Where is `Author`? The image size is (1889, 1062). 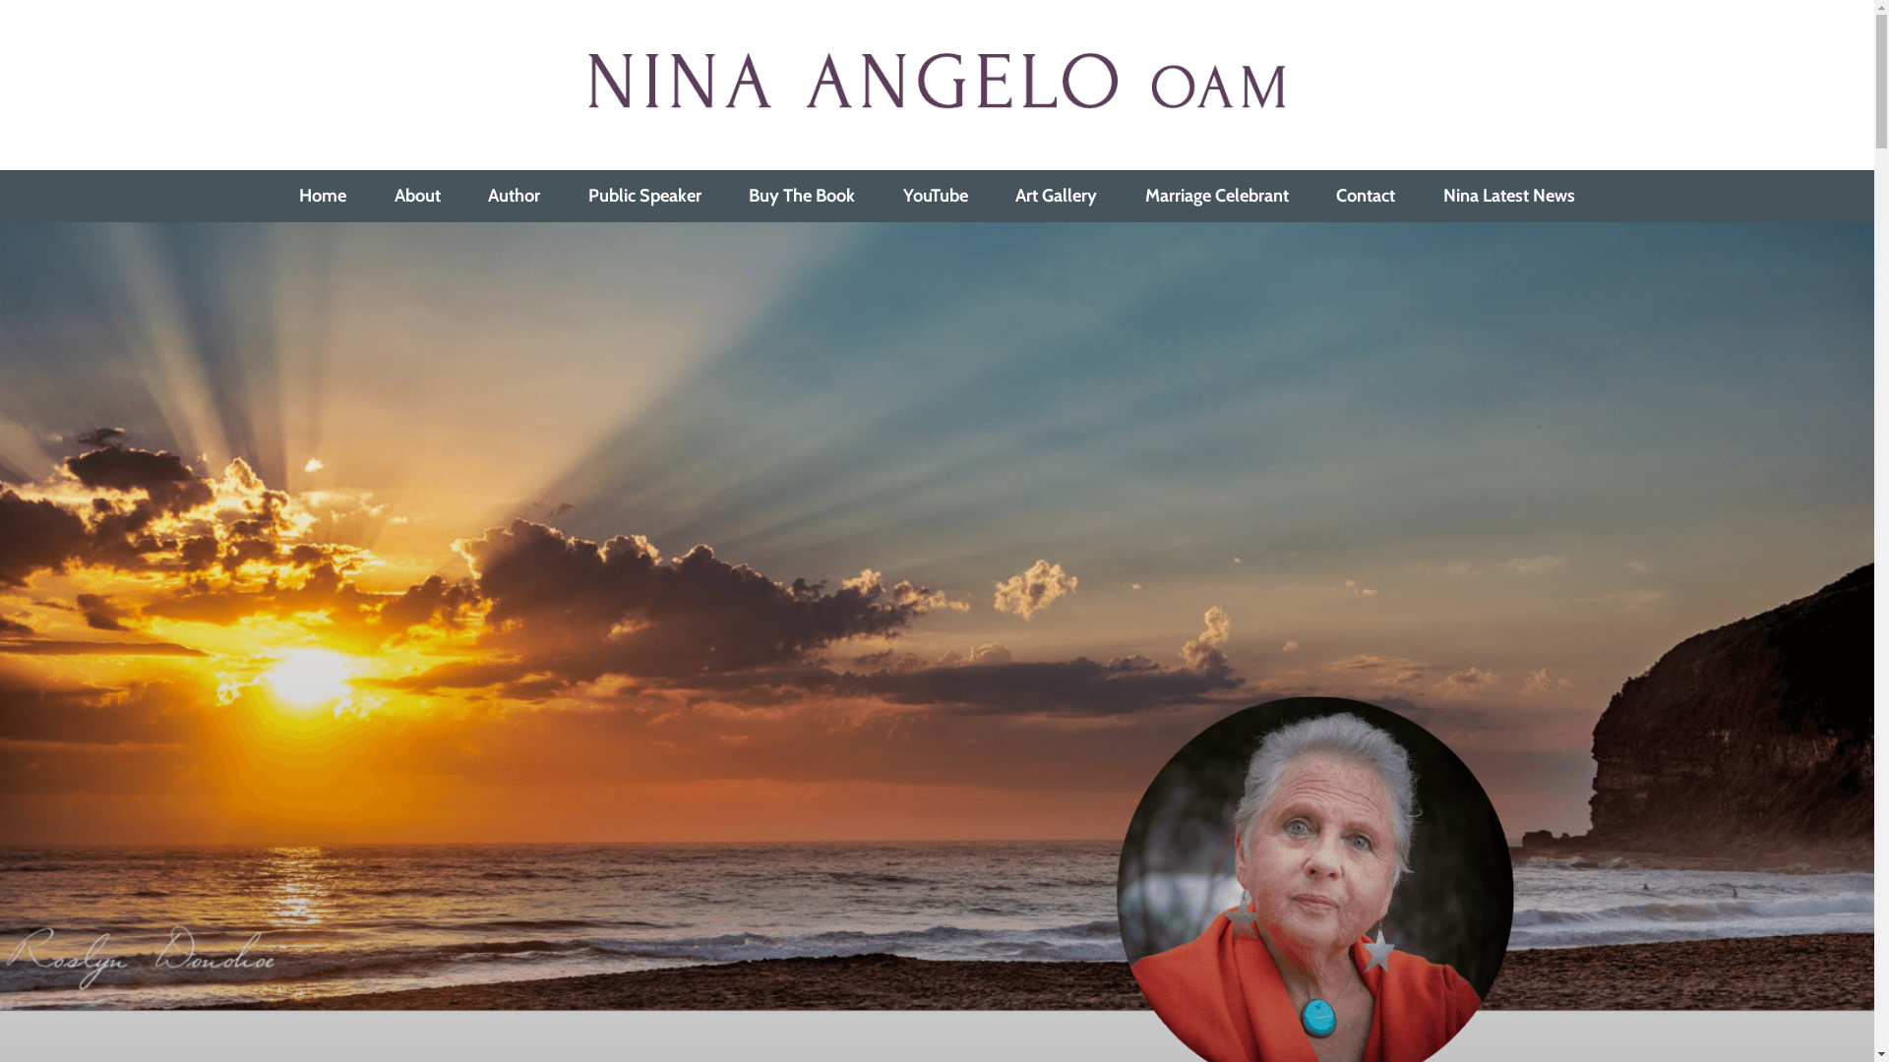
Author is located at coordinates (516, 196).